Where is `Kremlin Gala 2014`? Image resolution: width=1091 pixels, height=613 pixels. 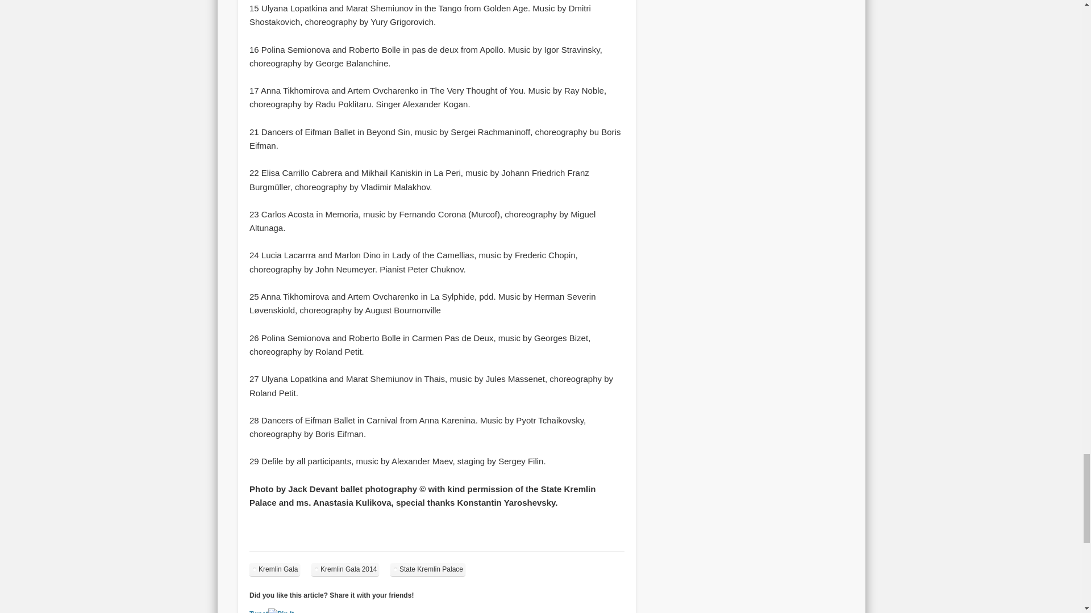 Kremlin Gala 2014 is located at coordinates (344, 570).